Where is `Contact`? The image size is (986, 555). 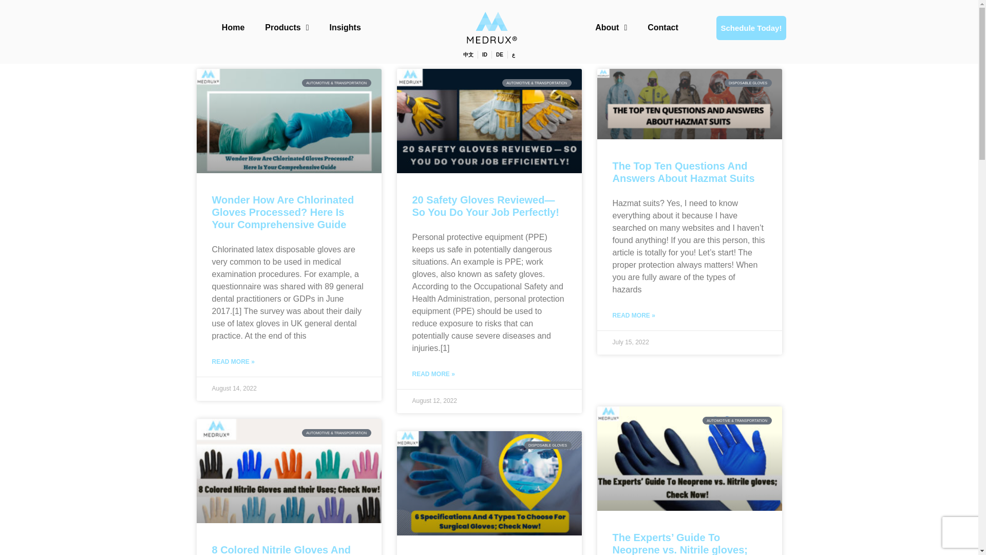
Contact is located at coordinates (662, 28).